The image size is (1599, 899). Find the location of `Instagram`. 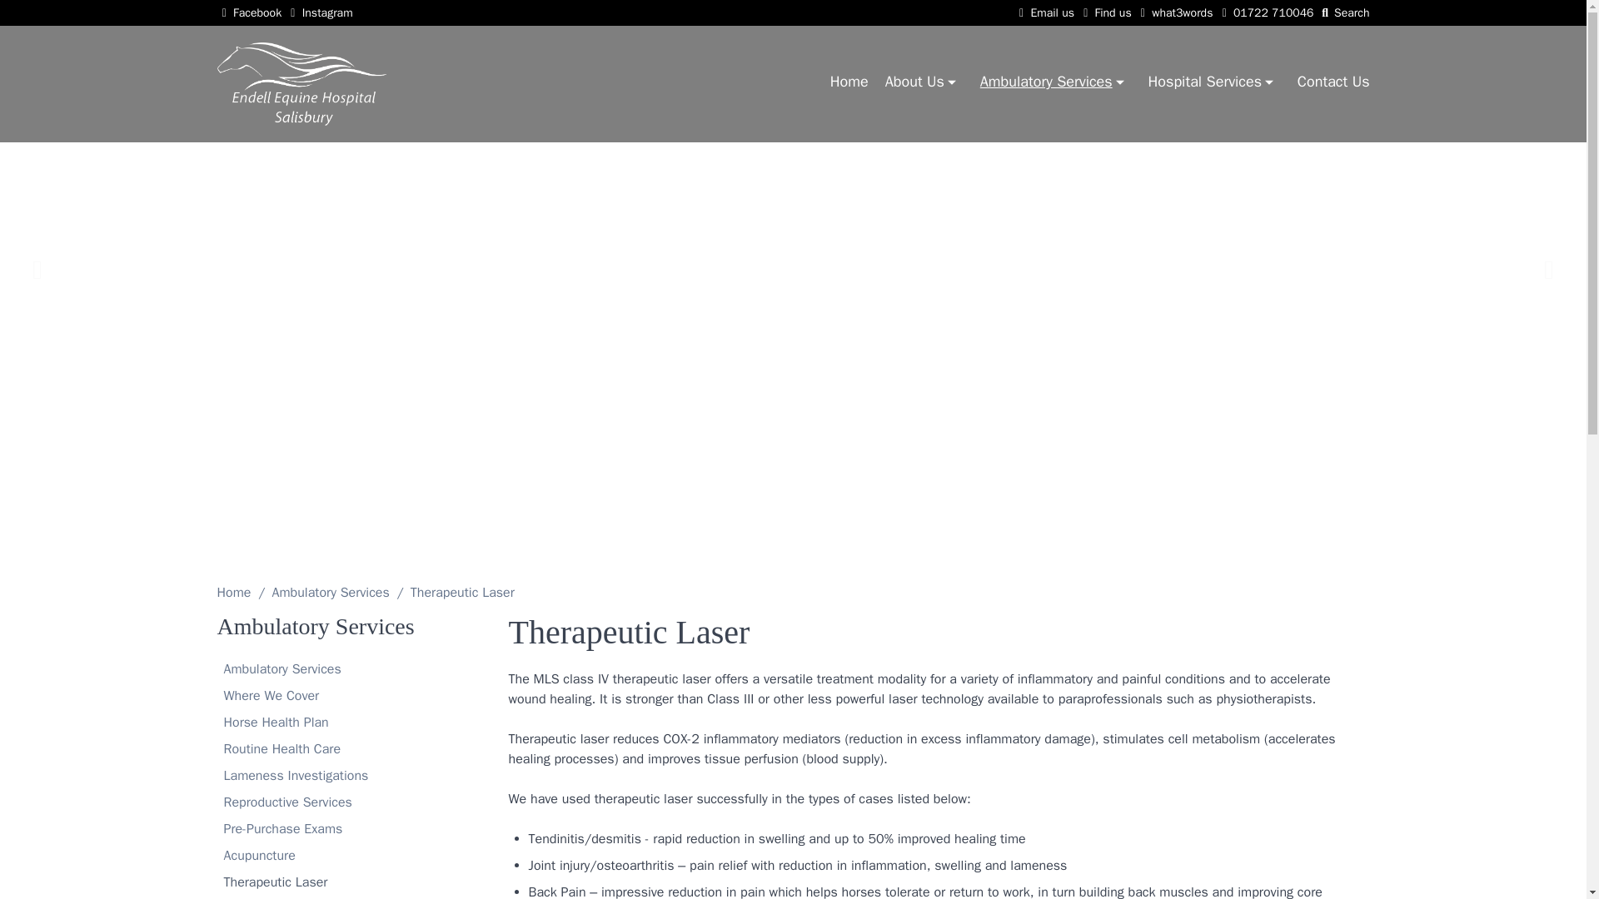

Instagram is located at coordinates (318, 12).